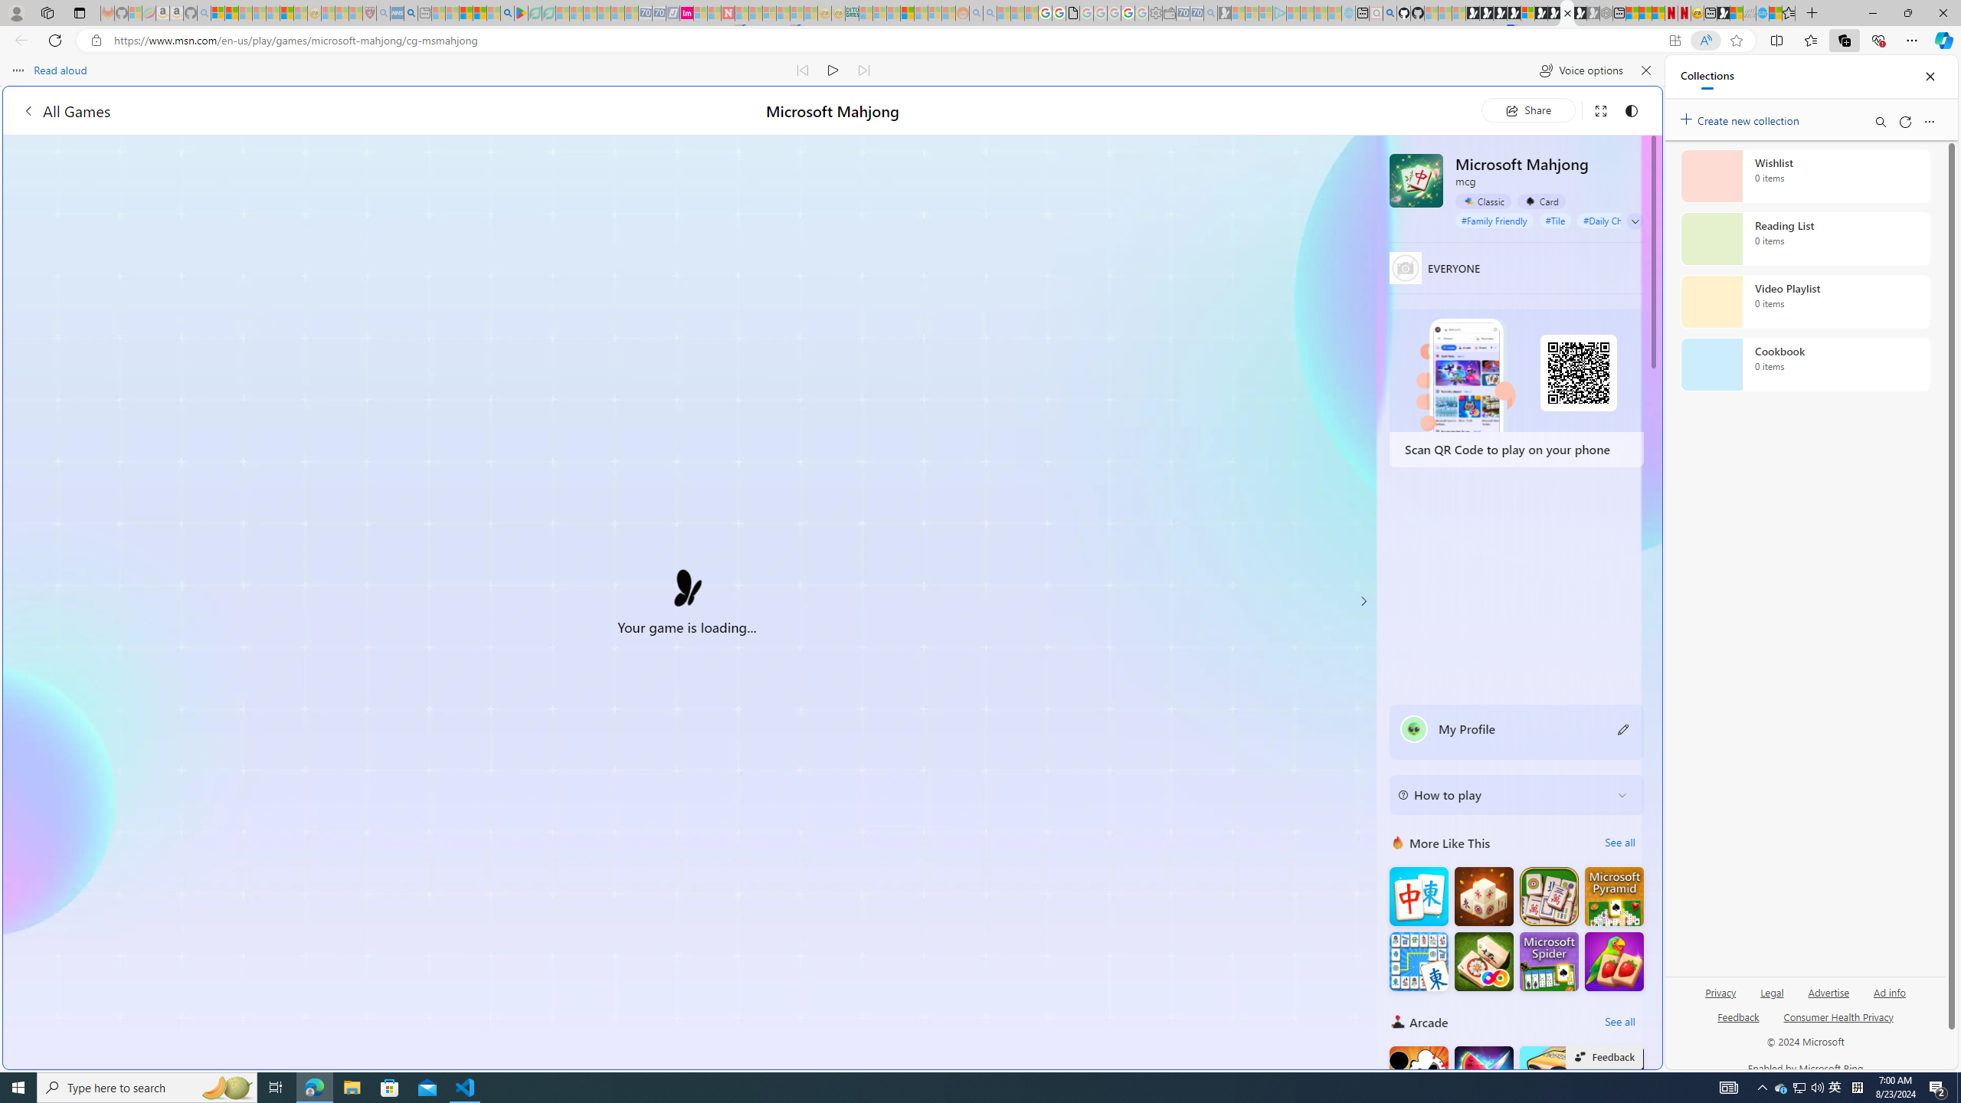  I want to click on More Like This, so click(1398, 843).